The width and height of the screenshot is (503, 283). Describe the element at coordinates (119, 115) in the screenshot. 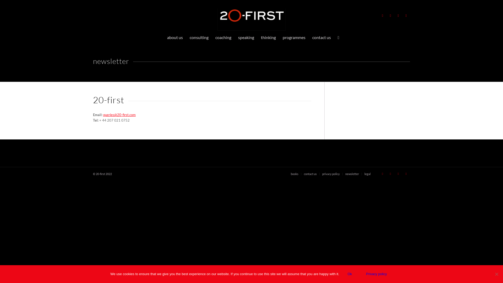

I see `queries@20-first.com` at that location.